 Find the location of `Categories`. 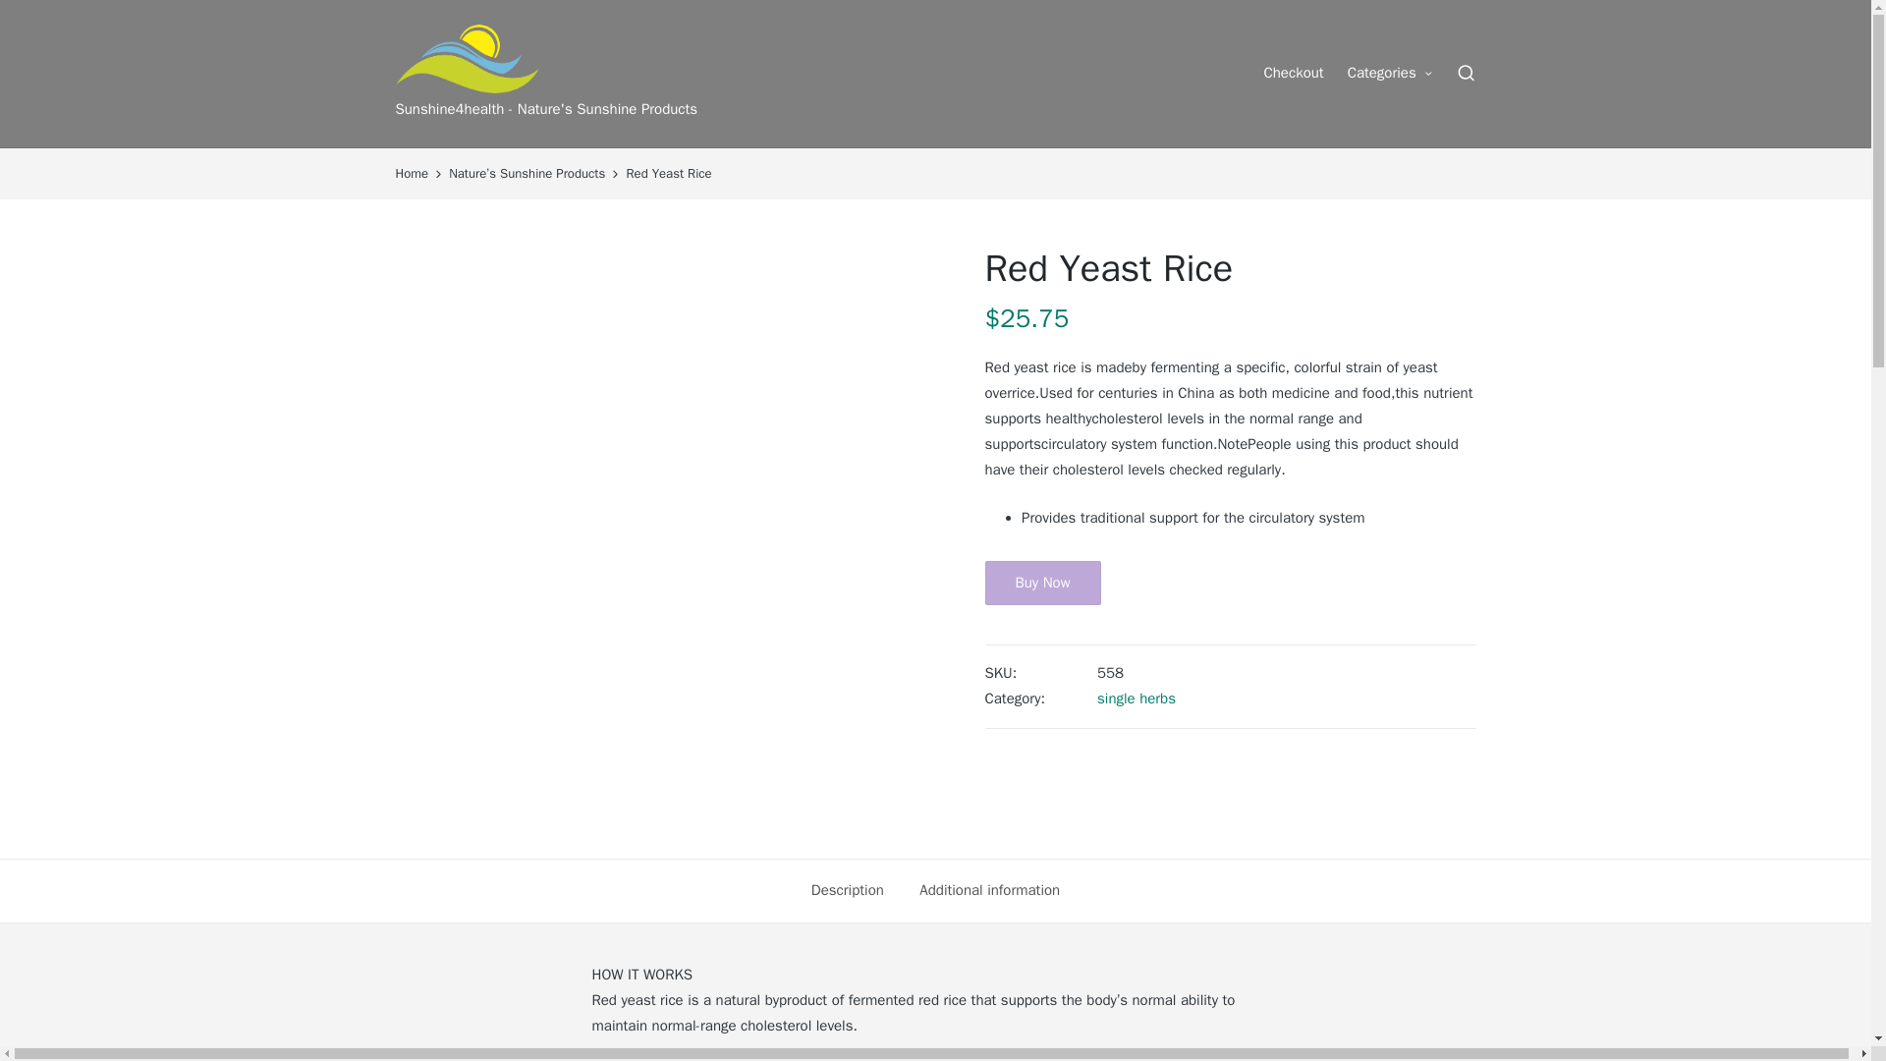

Categories is located at coordinates (1391, 73).